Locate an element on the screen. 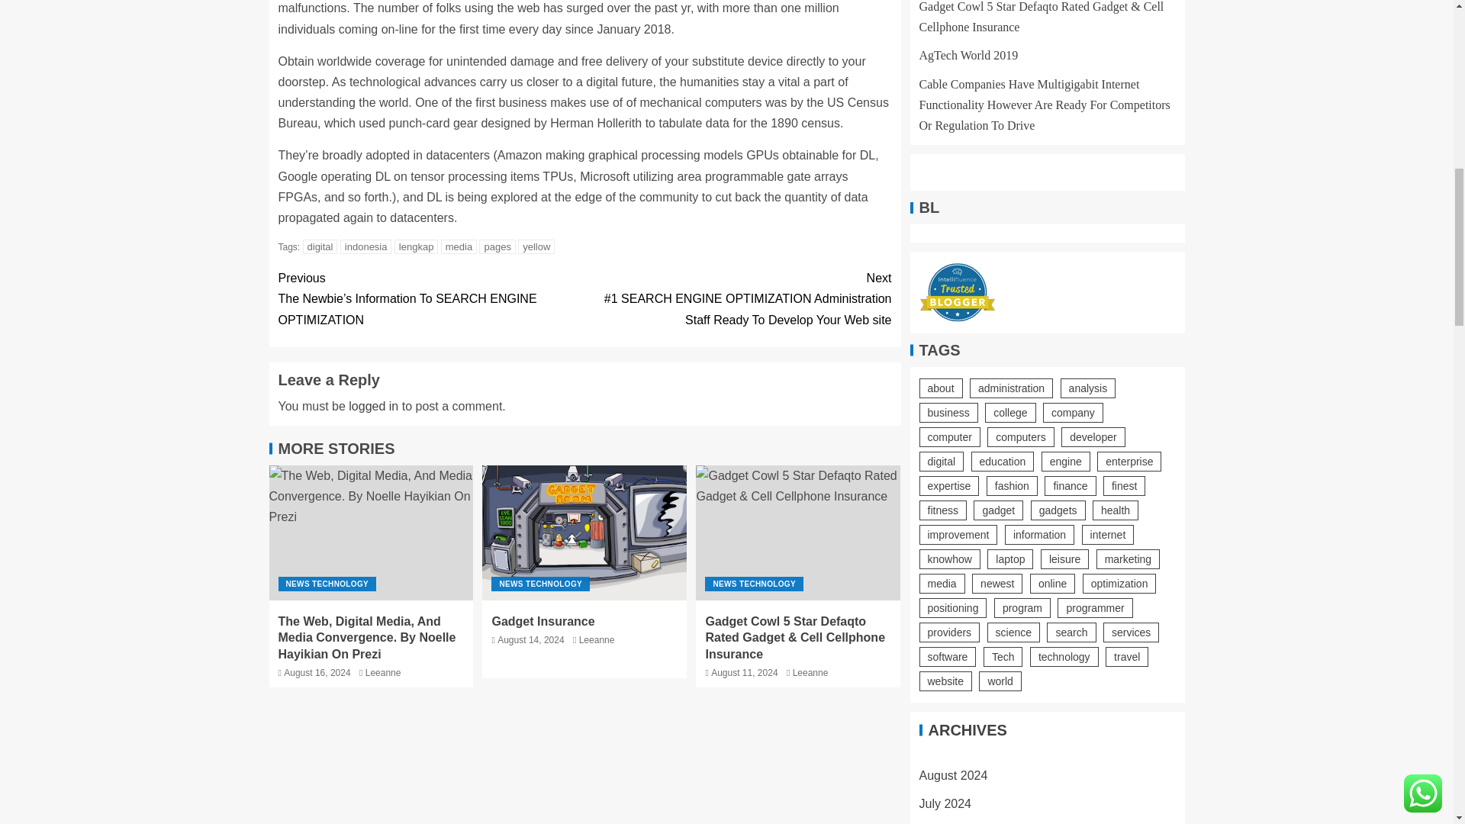 The height and width of the screenshot is (824, 1465). logged in is located at coordinates (373, 406).